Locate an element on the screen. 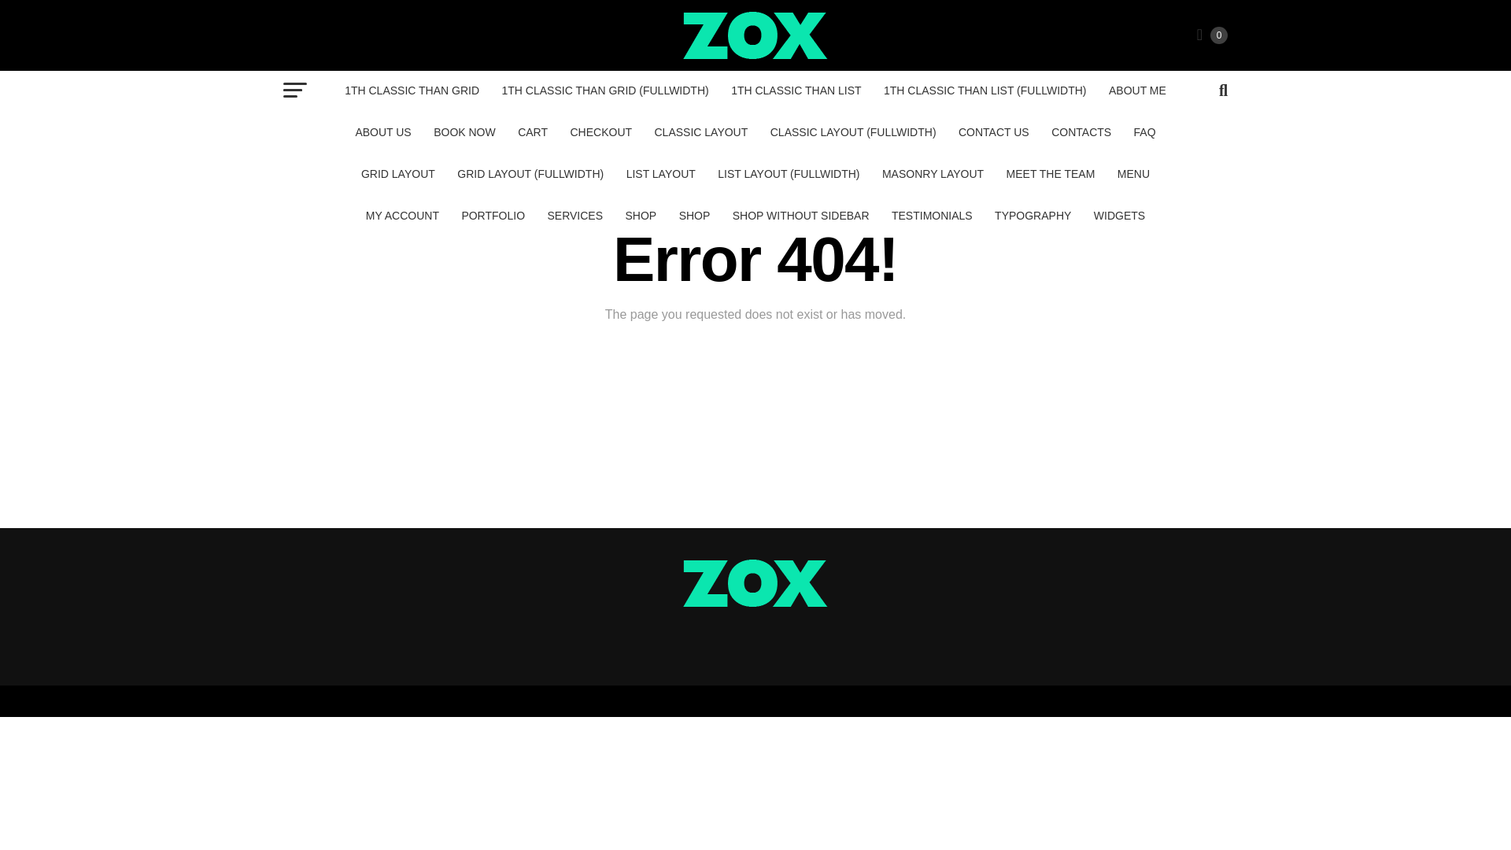  ABOUT ME is located at coordinates (1137, 90).